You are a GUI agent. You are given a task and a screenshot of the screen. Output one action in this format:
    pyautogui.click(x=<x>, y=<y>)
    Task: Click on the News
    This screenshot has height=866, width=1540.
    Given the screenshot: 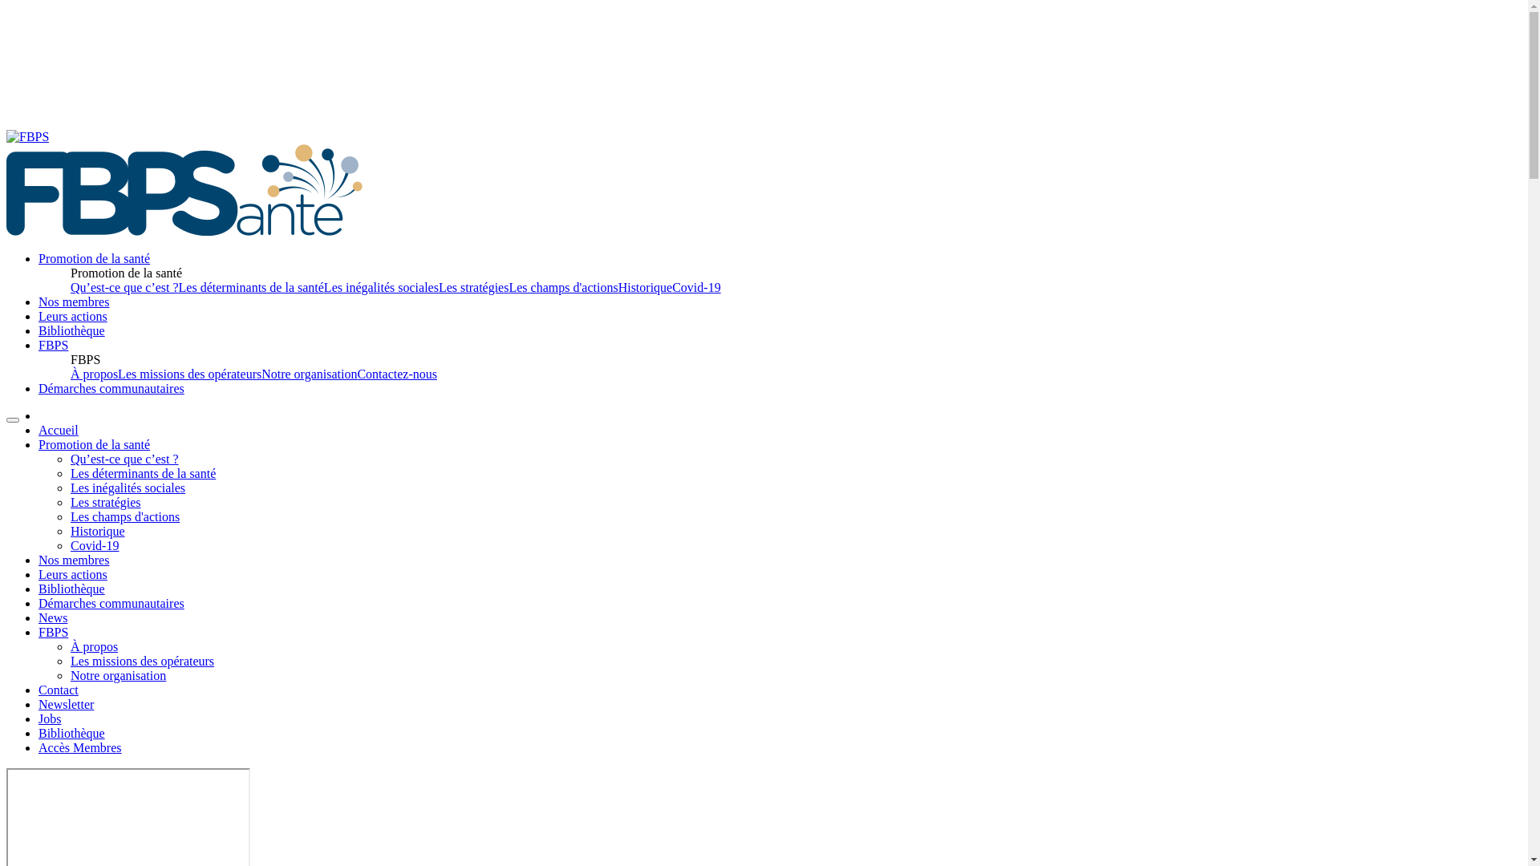 What is the action you would take?
    pyautogui.click(x=53, y=617)
    